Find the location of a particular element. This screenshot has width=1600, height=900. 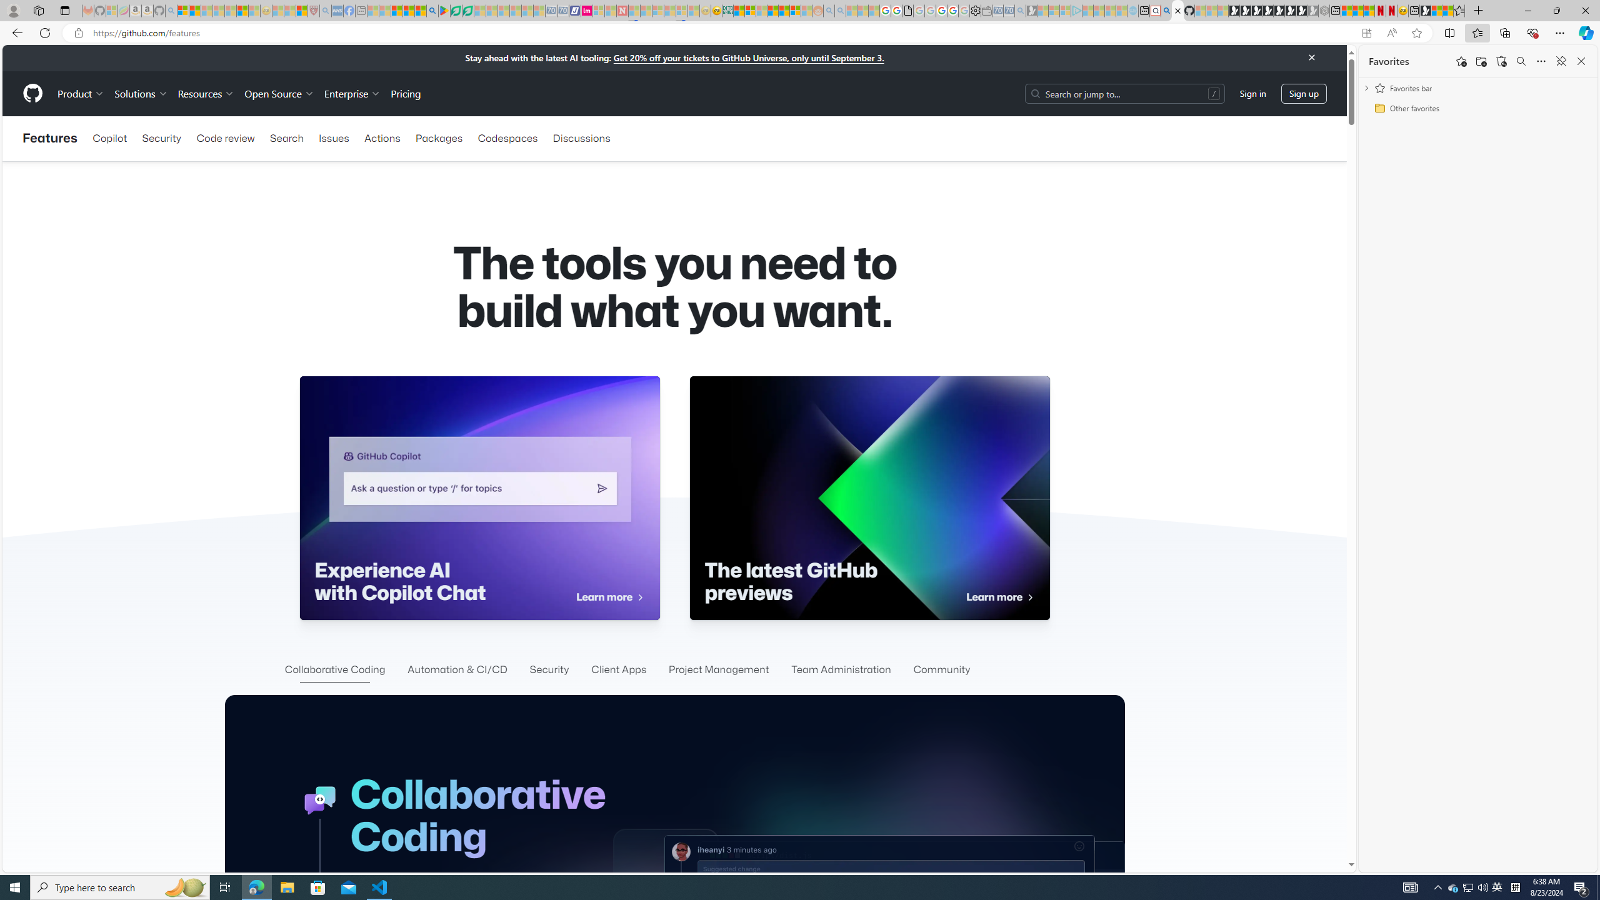

Enterprise is located at coordinates (351, 93).